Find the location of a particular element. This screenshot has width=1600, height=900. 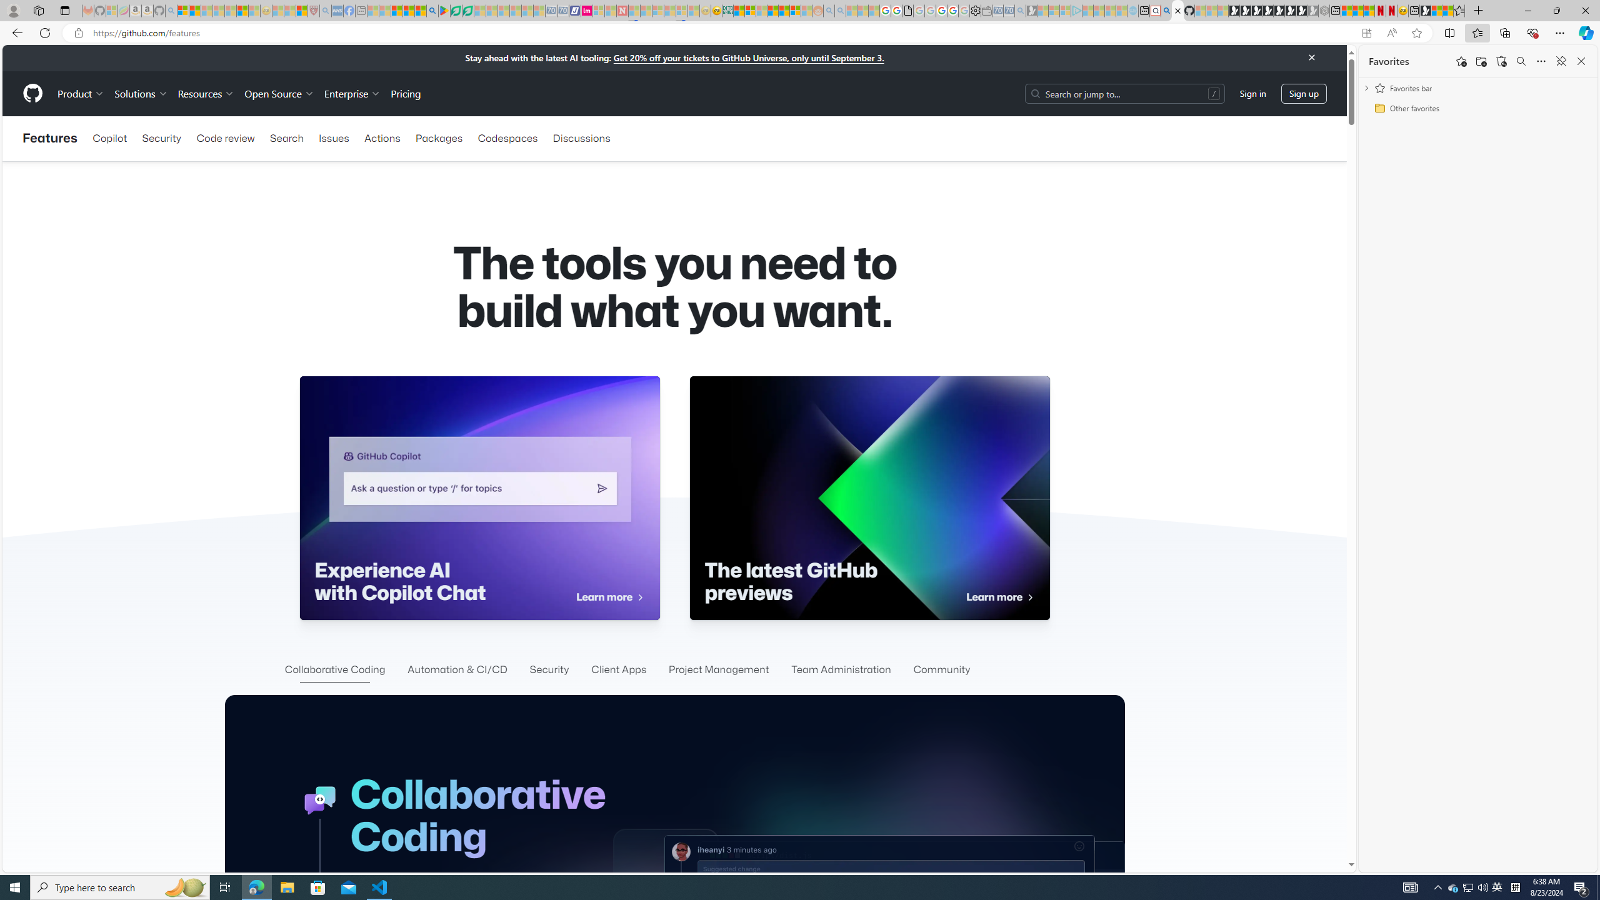

Enterprise is located at coordinates (351, 93).